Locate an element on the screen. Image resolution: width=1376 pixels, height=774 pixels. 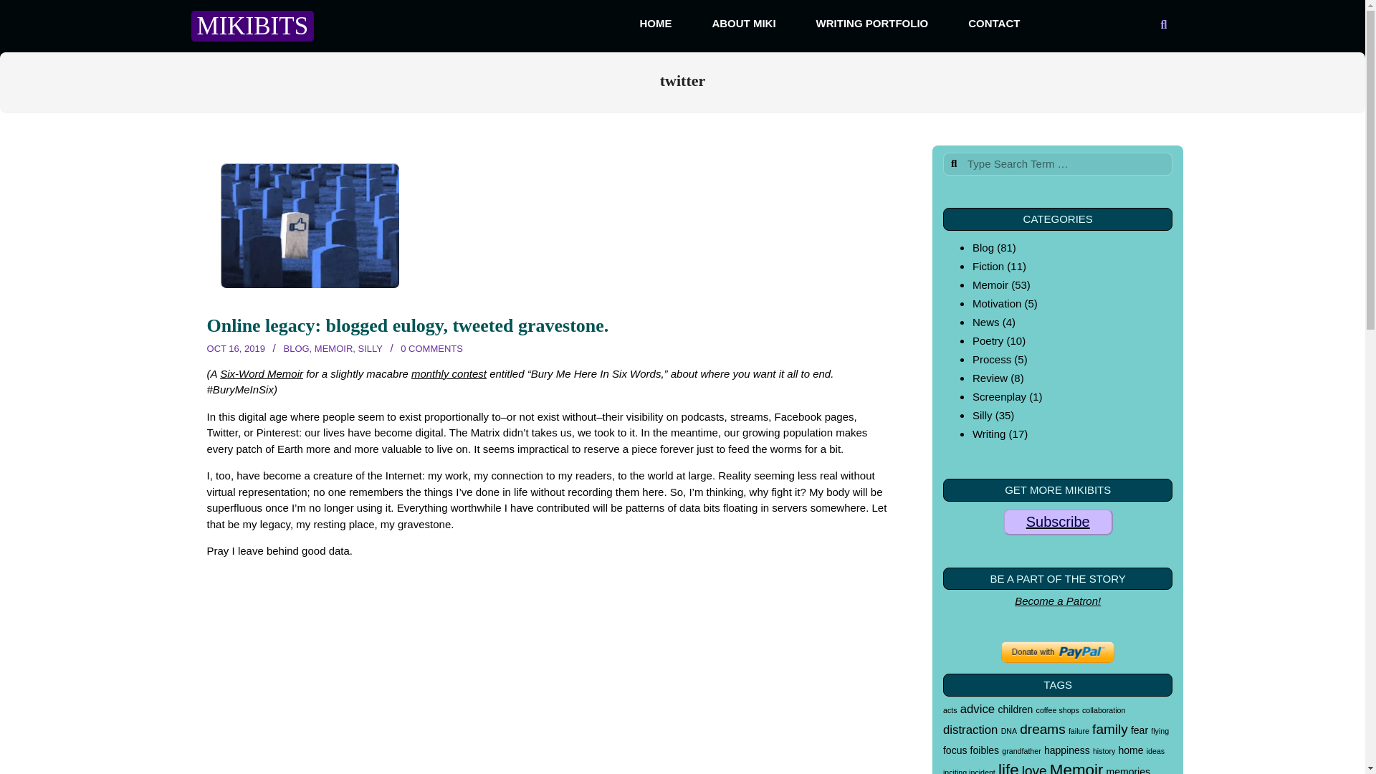
Review is located at coordinates (990, 378).